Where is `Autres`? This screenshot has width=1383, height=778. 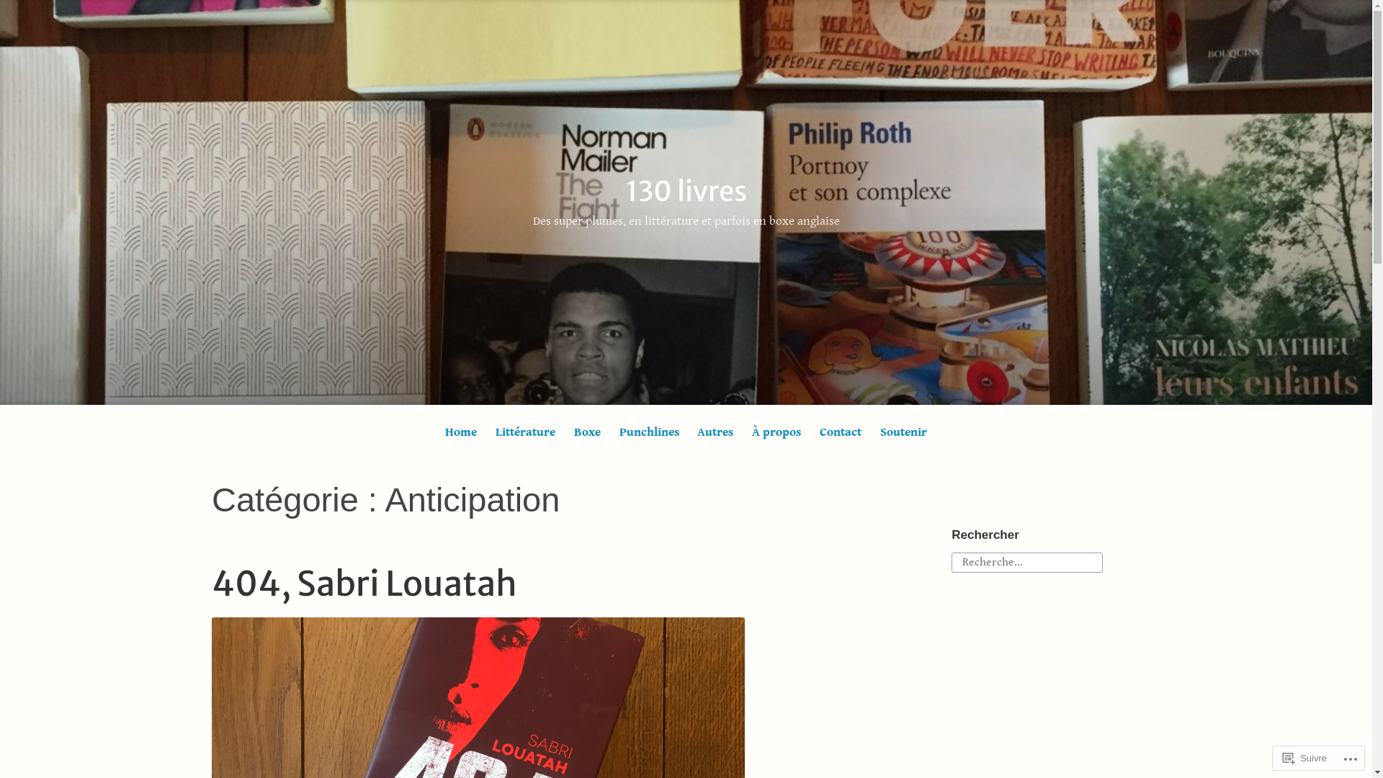
Autres is located at coordinates (715, 432).